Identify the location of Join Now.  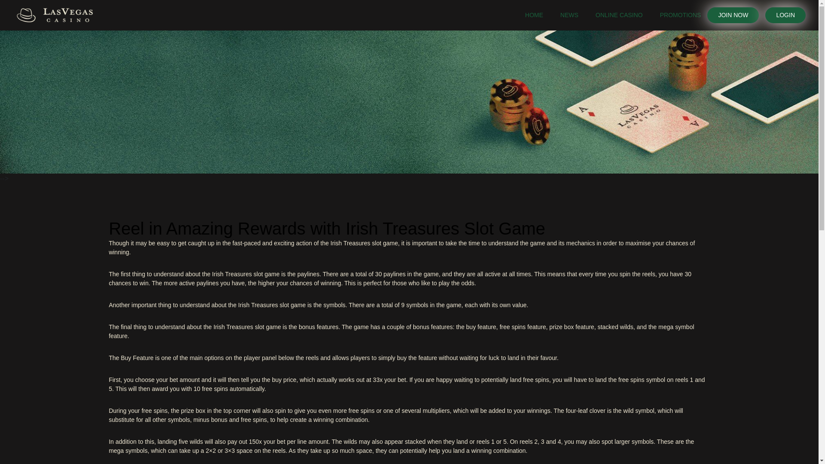
(733, 15).